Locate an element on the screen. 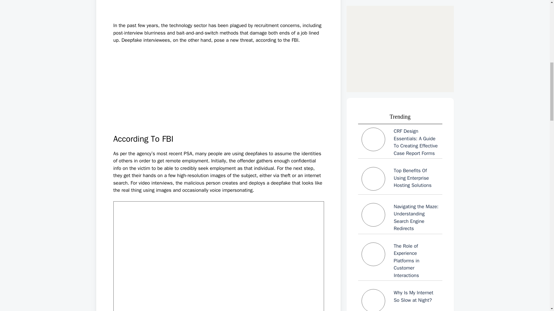 The width and height of the screenshot is (554, 311). The Role of Experience Platforms in Customer Interactions  is located at coordinates (400, 41).